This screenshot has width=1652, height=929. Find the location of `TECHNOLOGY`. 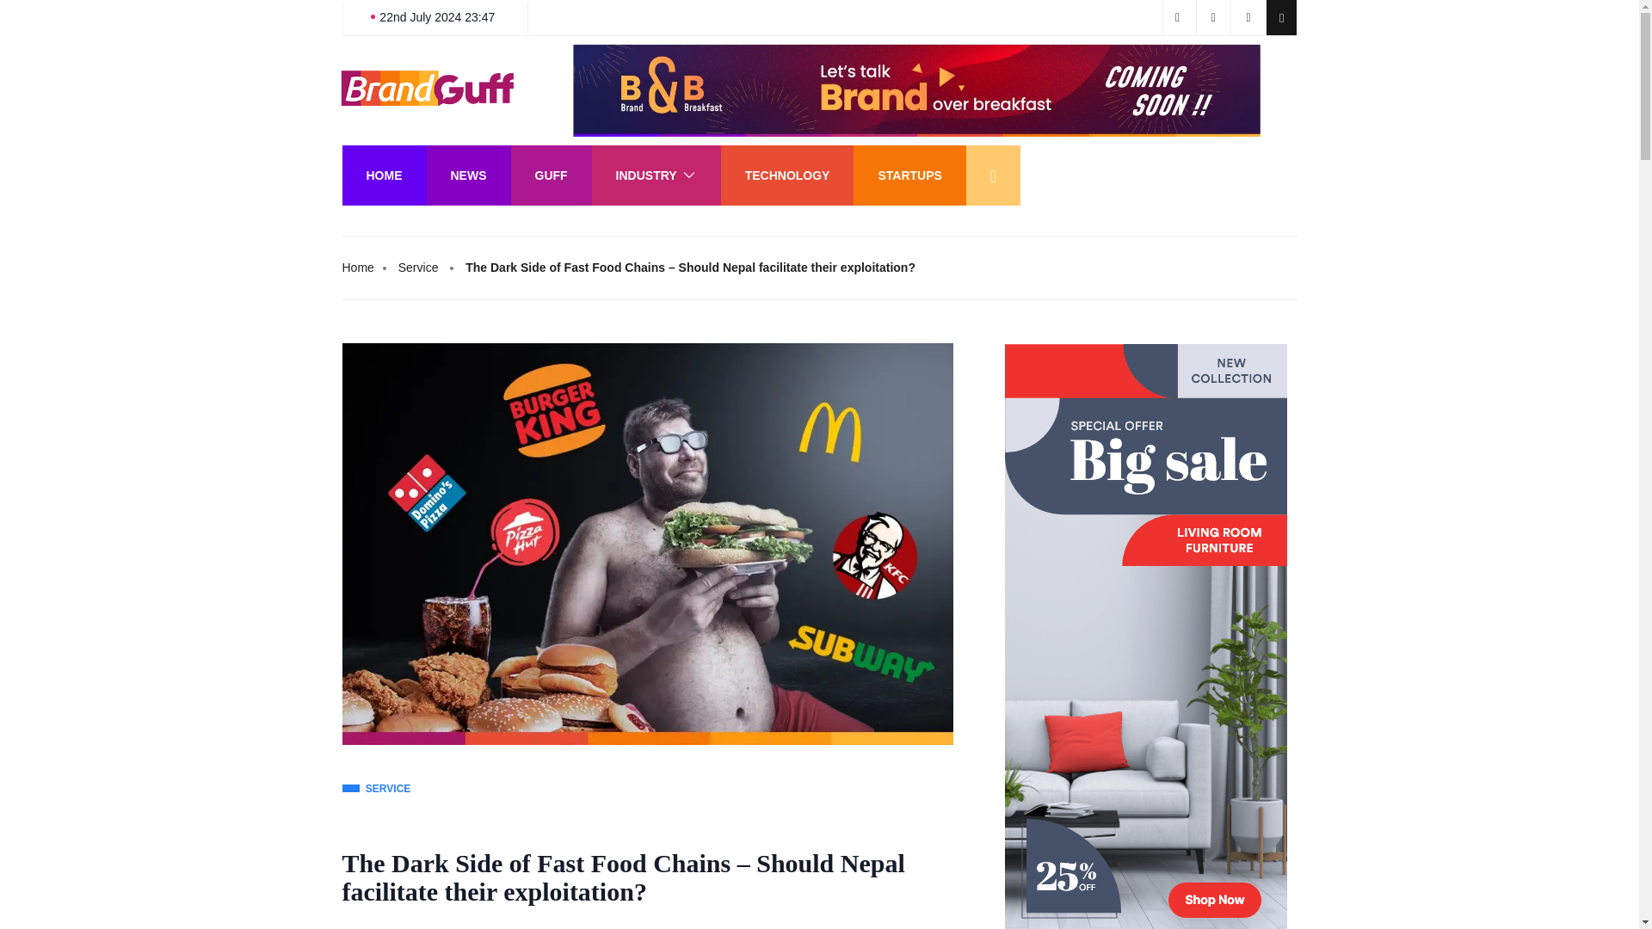

TECHNOLOGY is located at coordinates (786, 175).